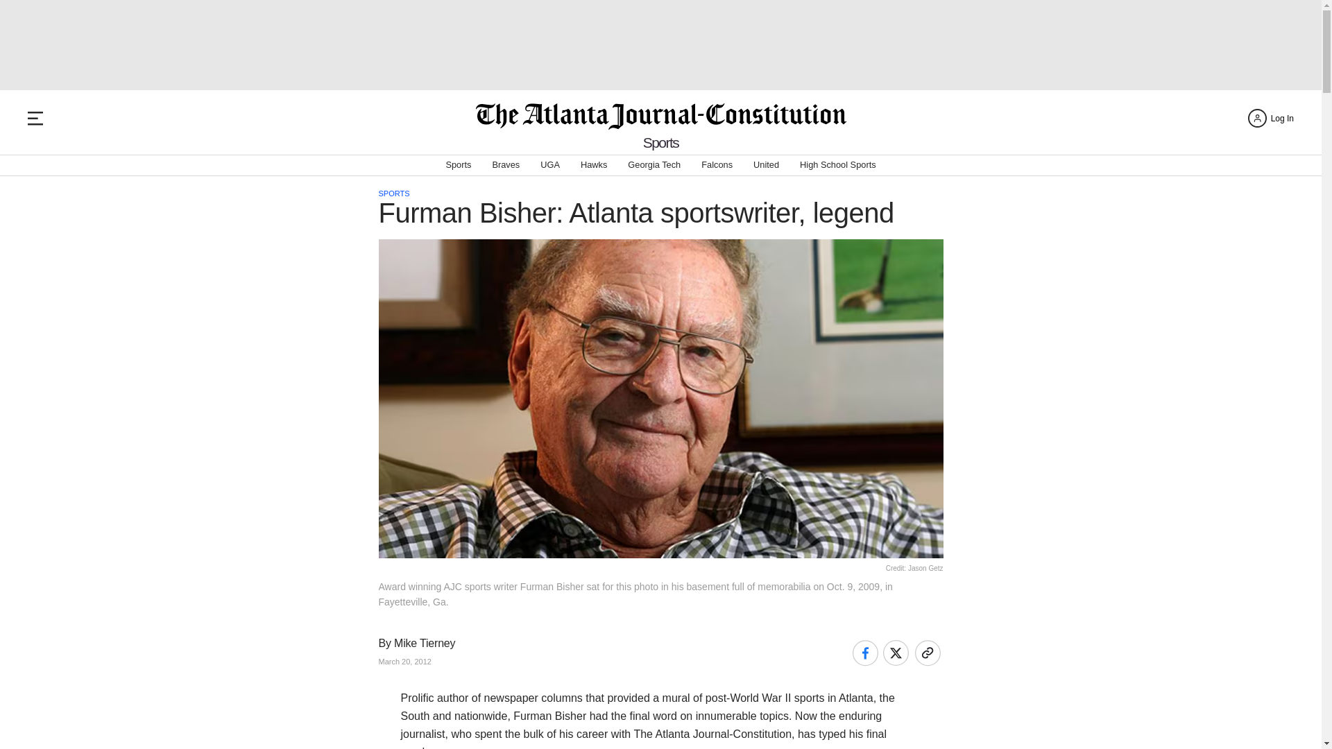 The width and height of the screenshot is (1332, 749). Describe the element at coordinates (838, 165) in the screenshot. I see `High School Sports` at that location.